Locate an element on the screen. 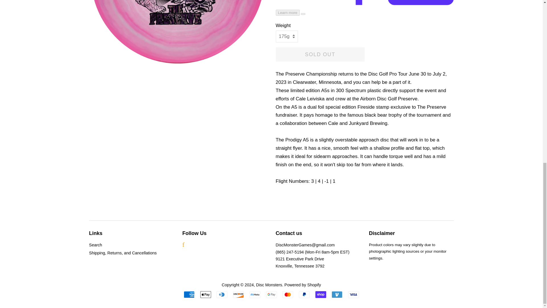 Image resolution: width=547 pixels, height=308 pixels. SOLD OUT is located at coordinates (320, 54).